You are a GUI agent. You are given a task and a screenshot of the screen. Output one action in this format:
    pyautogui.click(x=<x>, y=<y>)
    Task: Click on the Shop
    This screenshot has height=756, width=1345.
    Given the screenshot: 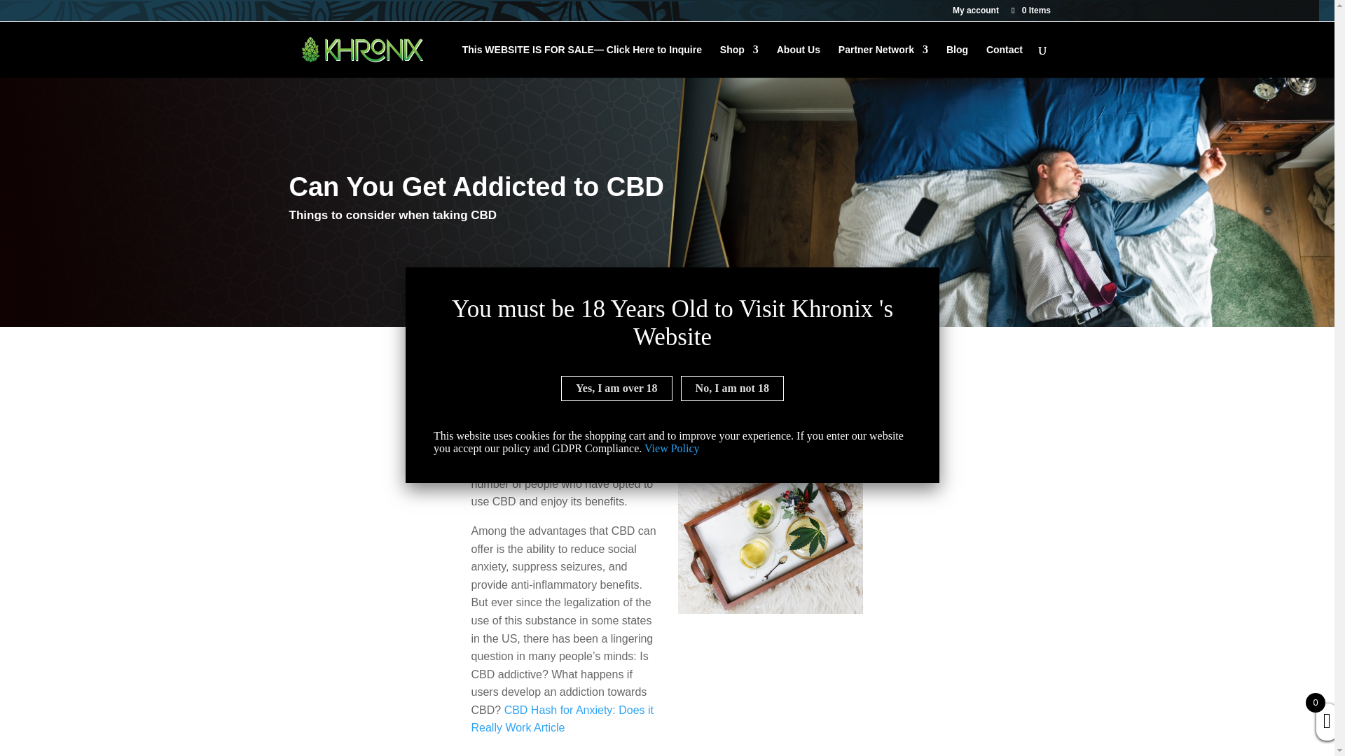 What is the action you would take?
    pyautogui.click(x=738, y=61)
    